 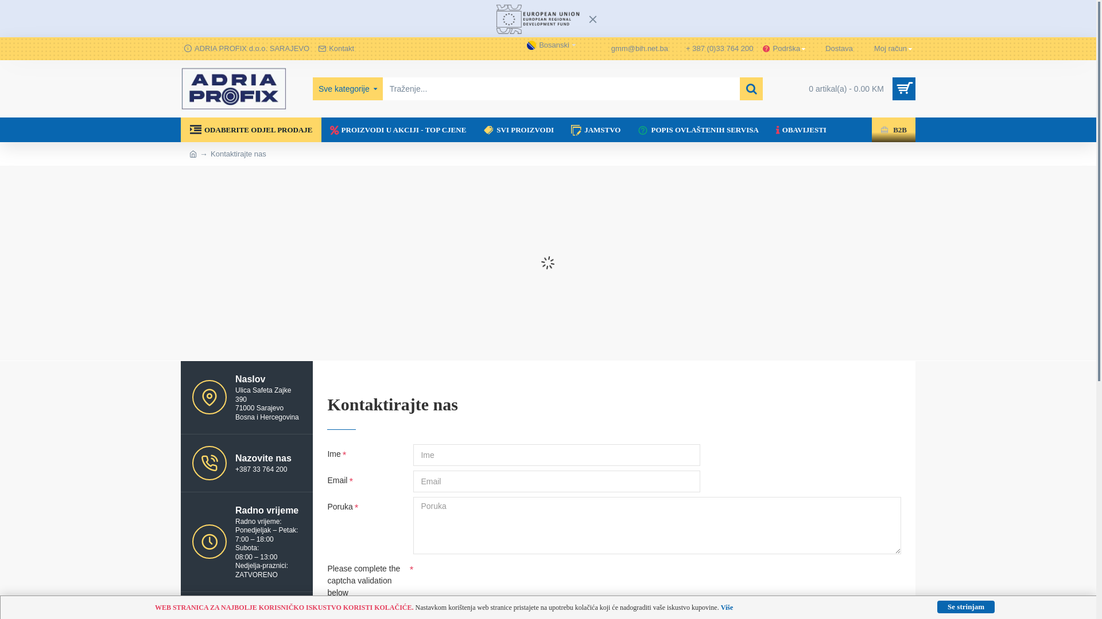 What do you see at coordinates (251, 130) in the screenshot?
I see `ODABERITE ODJEL PRODAJE` at bounding box center [251, 130].